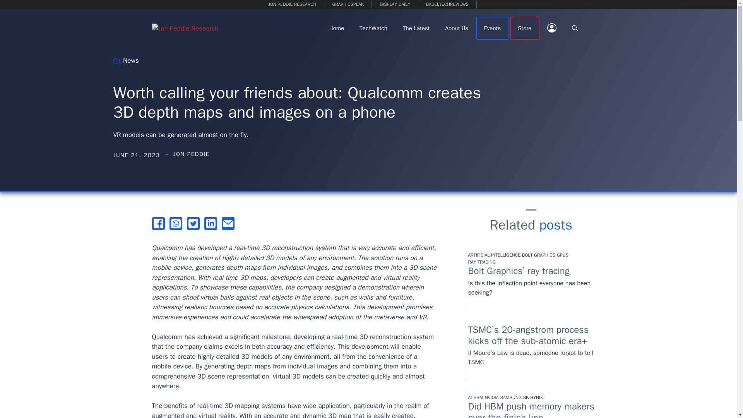 This screenshot has width=743, height=418. What do you see at coordinates (337, 28) in the screenshot?
I see `Home` at bounding box center [337, 28].